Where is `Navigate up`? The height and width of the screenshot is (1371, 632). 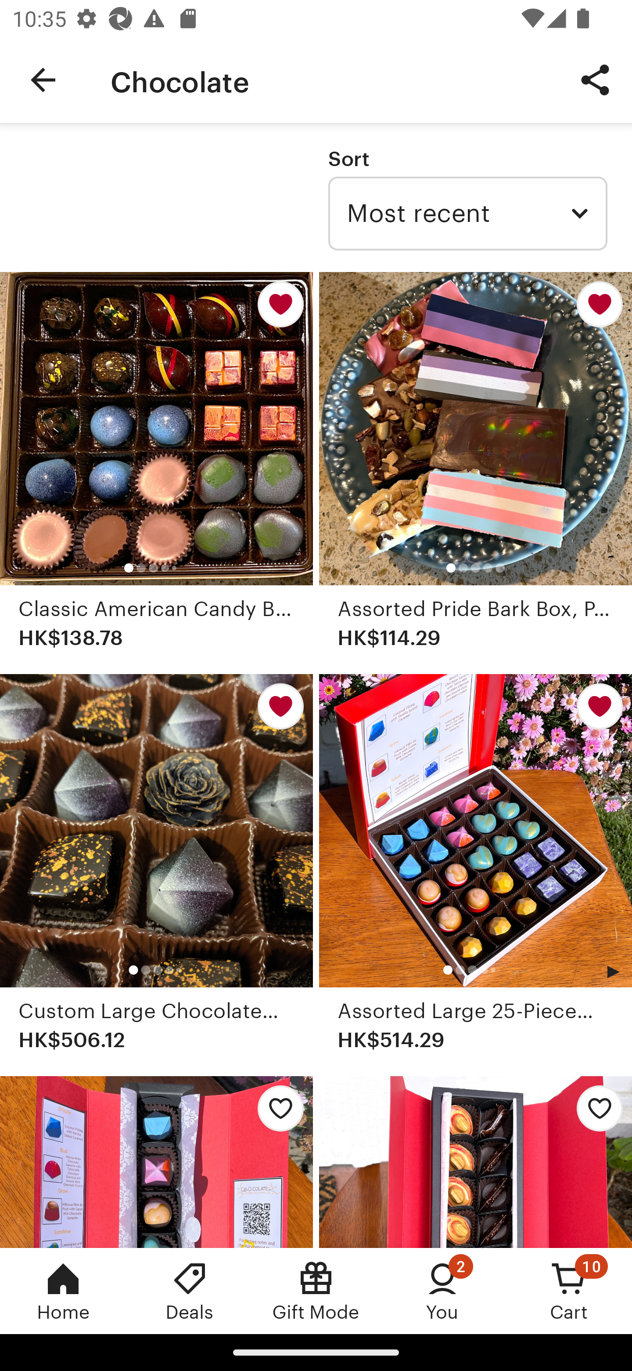 Navigate up is located at coordinates (43, 80).